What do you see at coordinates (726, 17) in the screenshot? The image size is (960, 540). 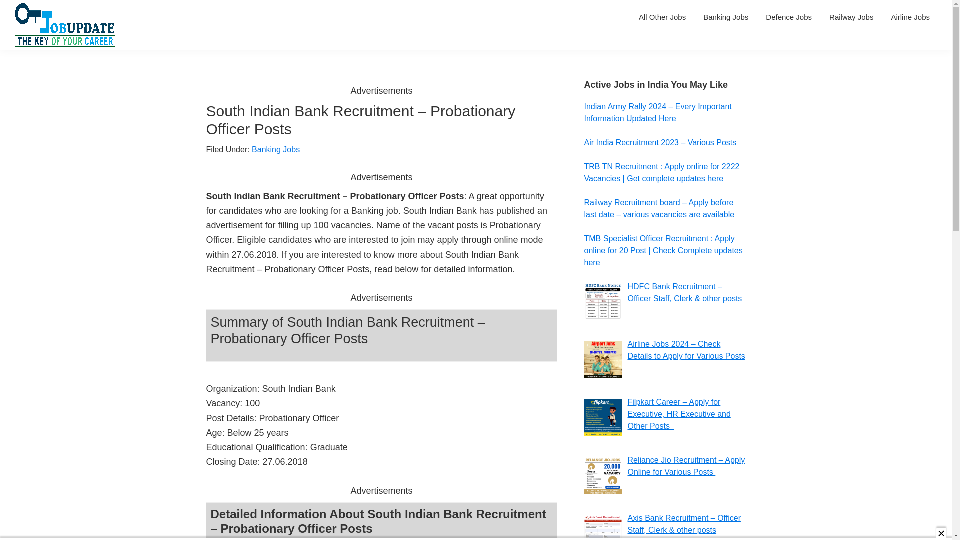 I see `Banking Jobs` at bounding box center [726, 17].